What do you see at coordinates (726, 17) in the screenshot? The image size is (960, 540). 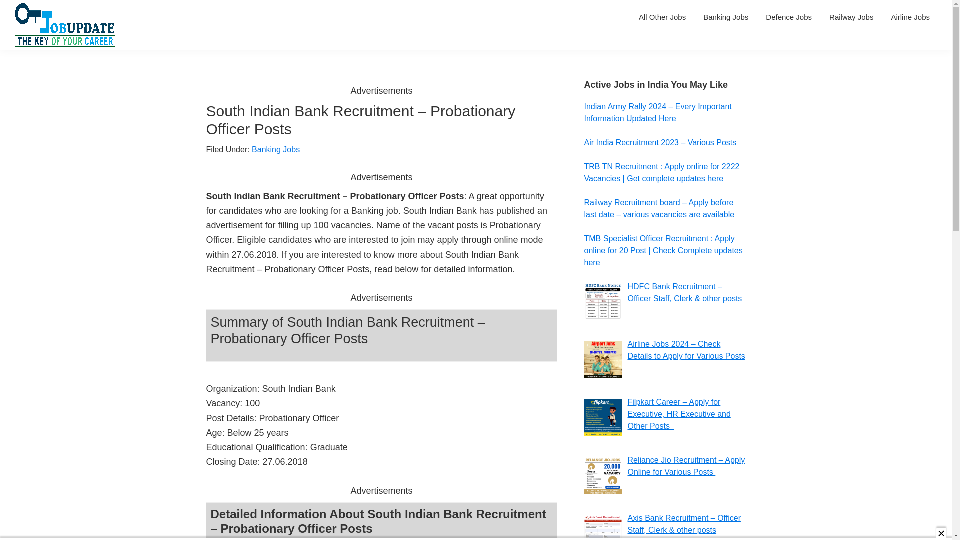 I see `Banking Jobs` at bounding box center [726, 17].